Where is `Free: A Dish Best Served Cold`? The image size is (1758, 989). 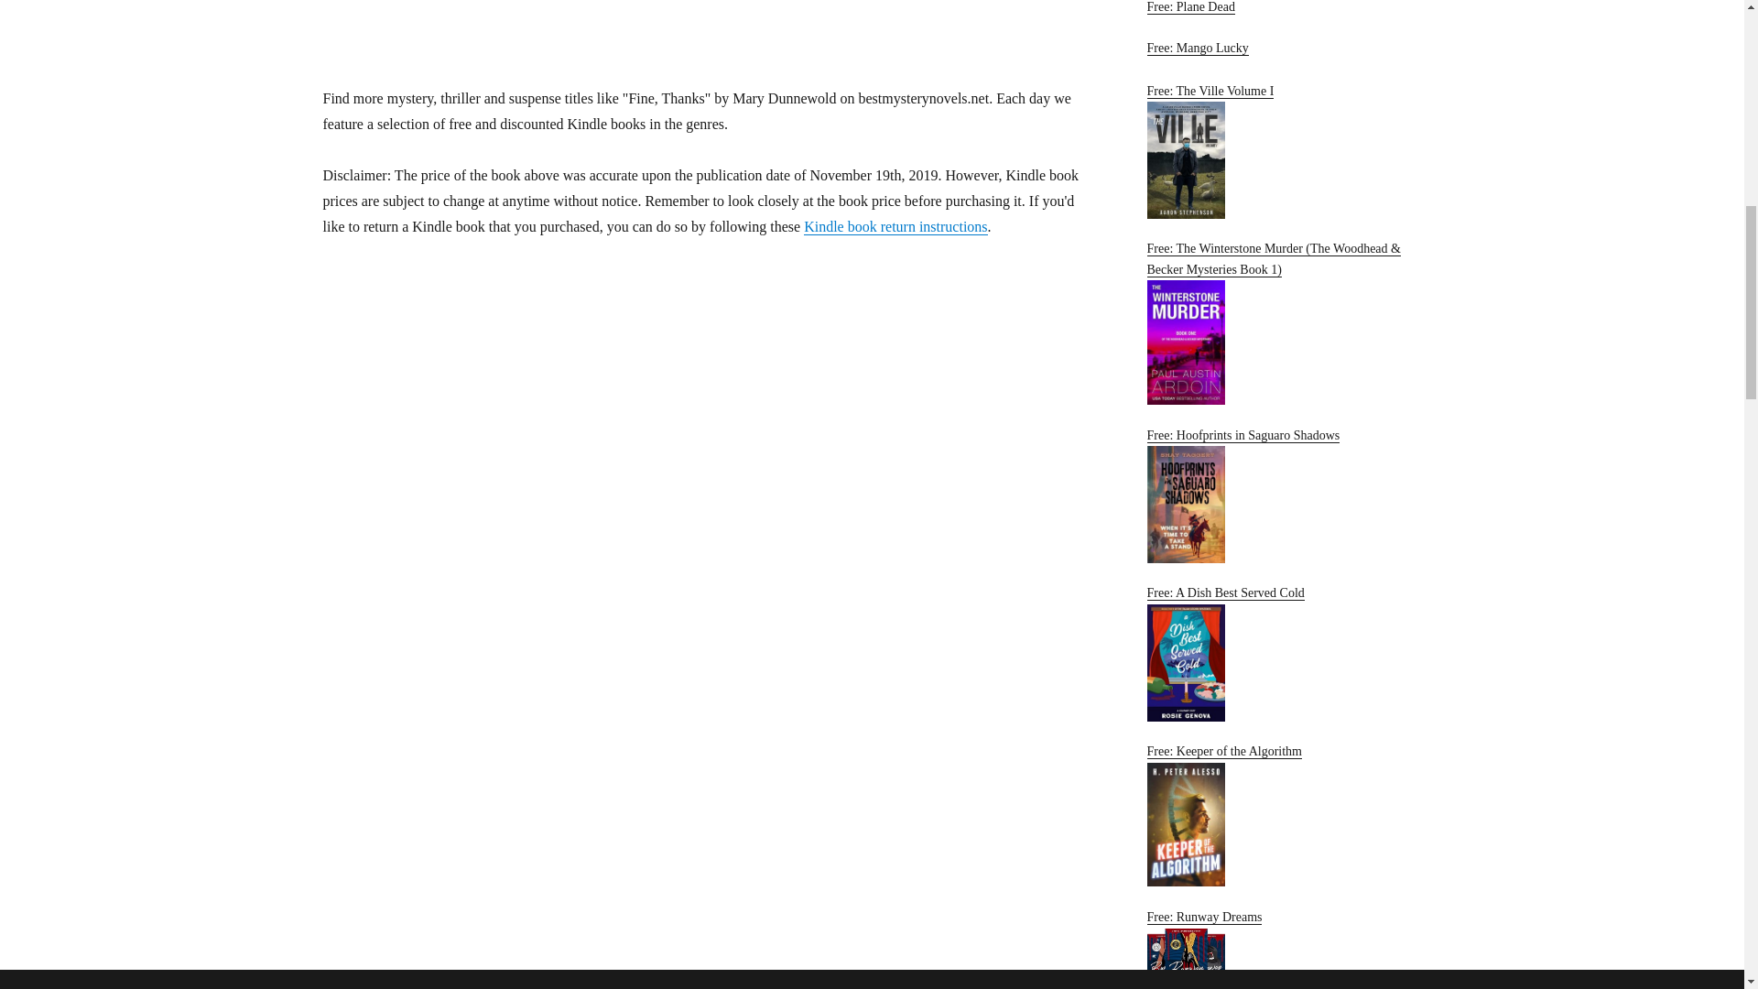 Free: A Dish Best Served Cold is located at coordinates (1283, 654).